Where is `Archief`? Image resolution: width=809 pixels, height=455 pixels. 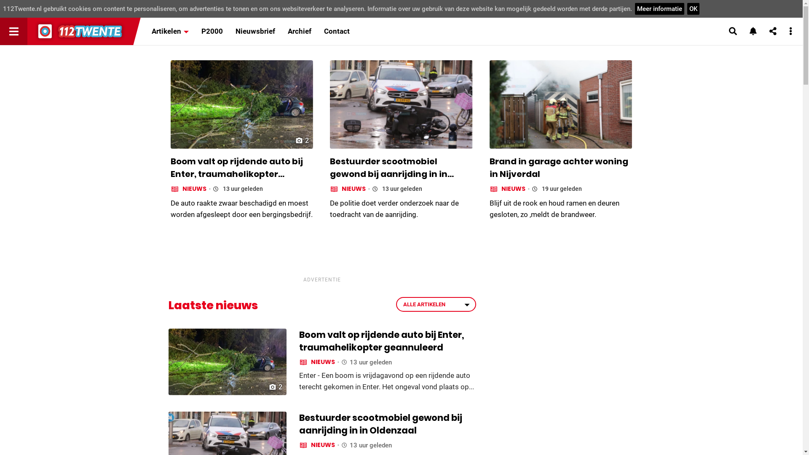 Archief is located at coordinates (300, 31).